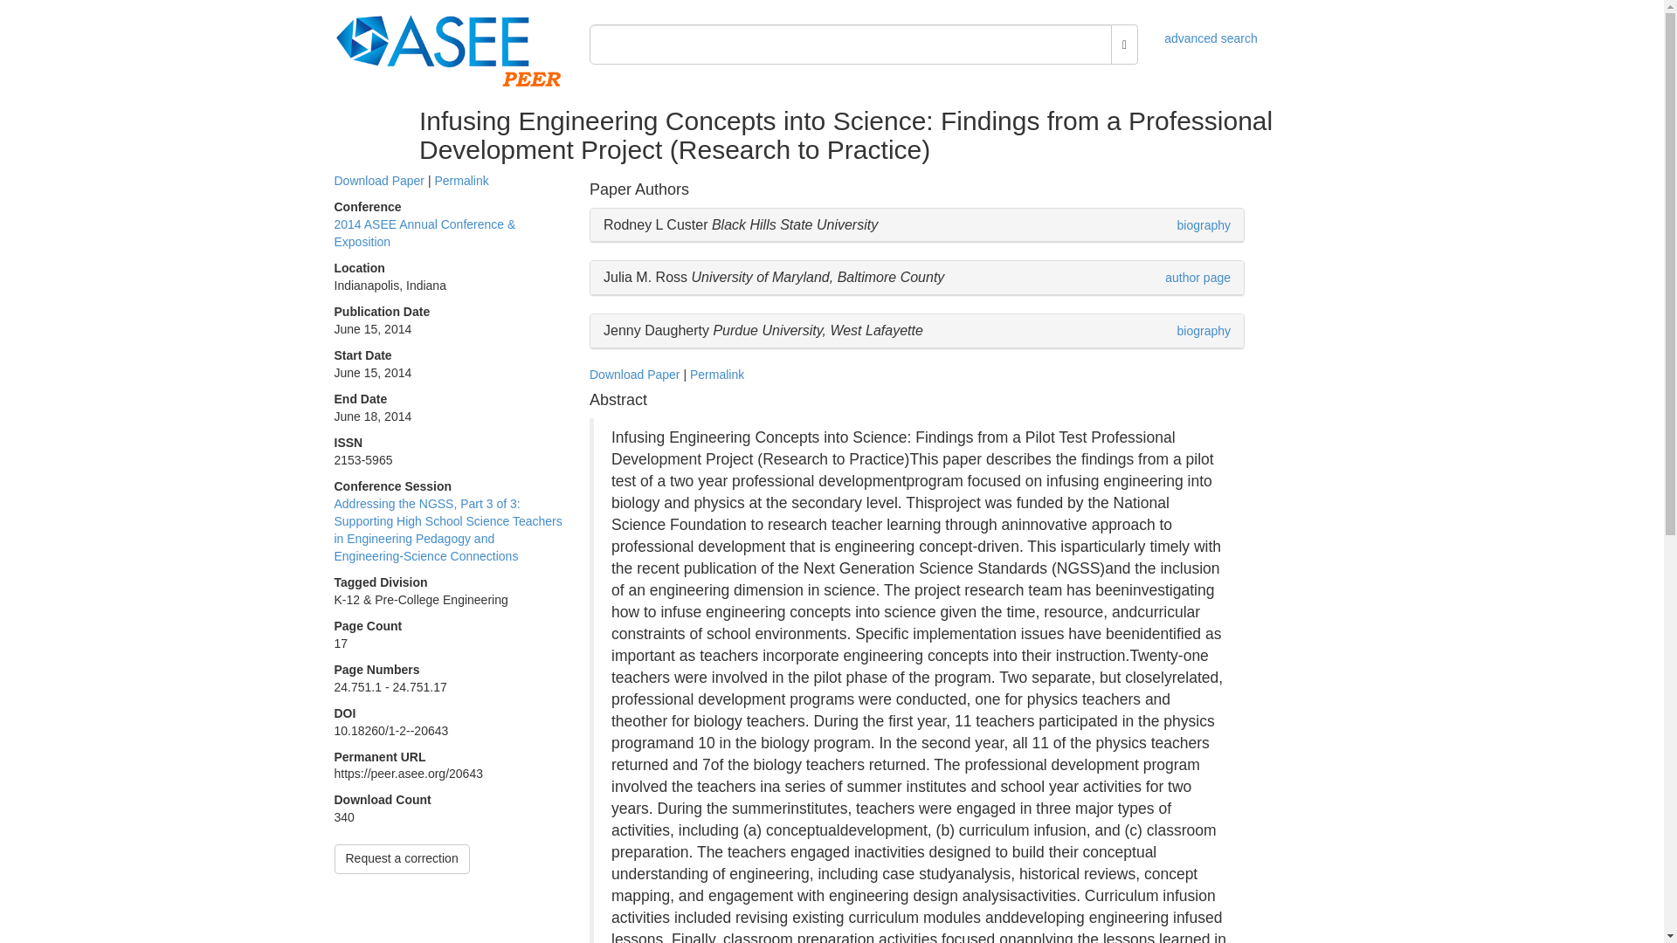  Describe the element at coordinates (1198, 278) in the screenshot. I see `author page` at that location.